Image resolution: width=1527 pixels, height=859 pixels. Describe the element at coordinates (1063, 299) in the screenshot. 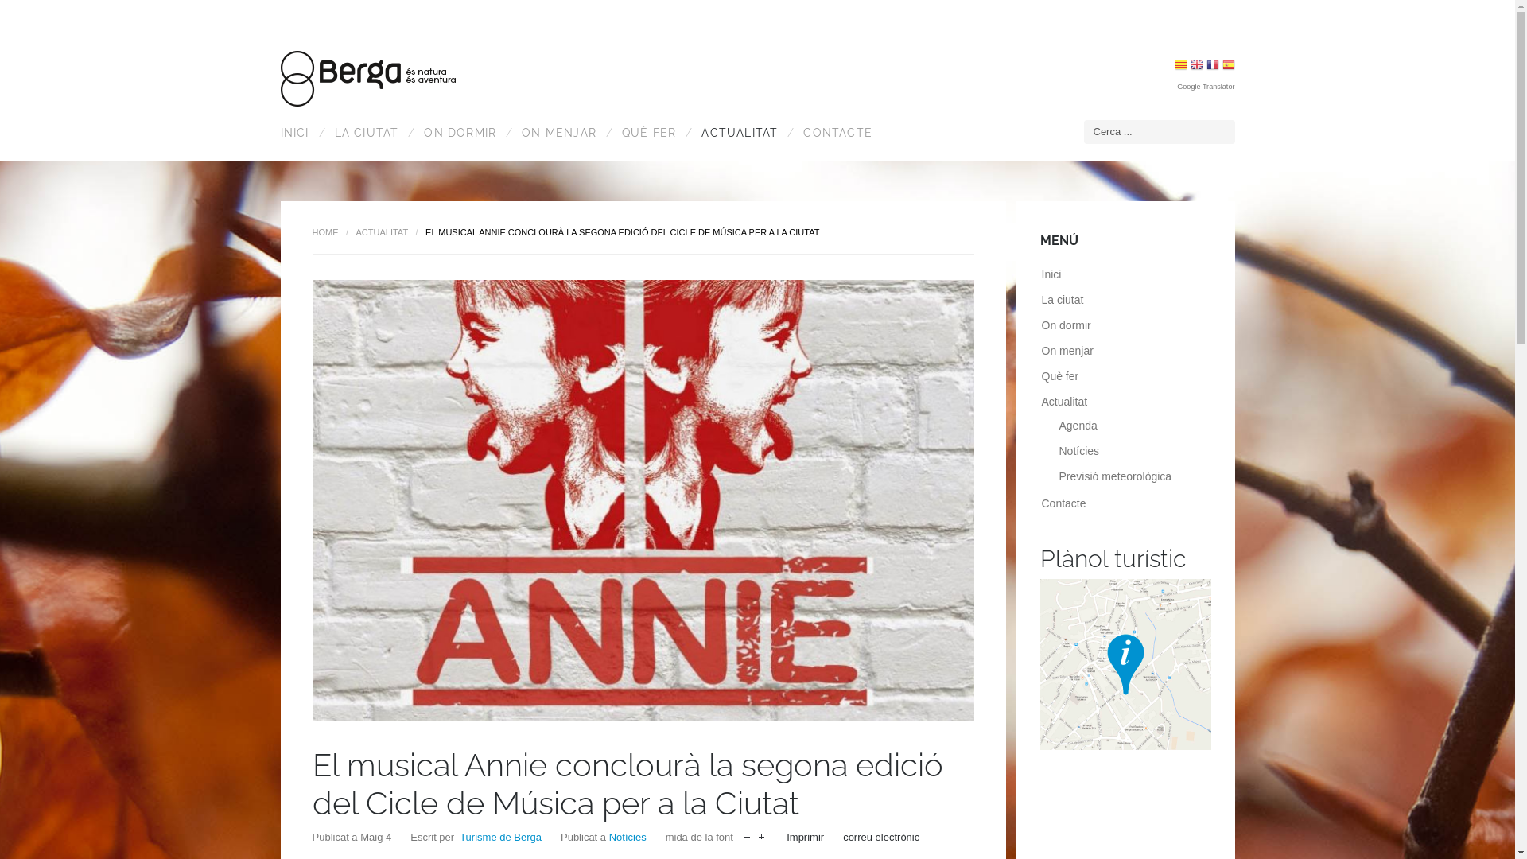

I see `La ciutat` at that location.